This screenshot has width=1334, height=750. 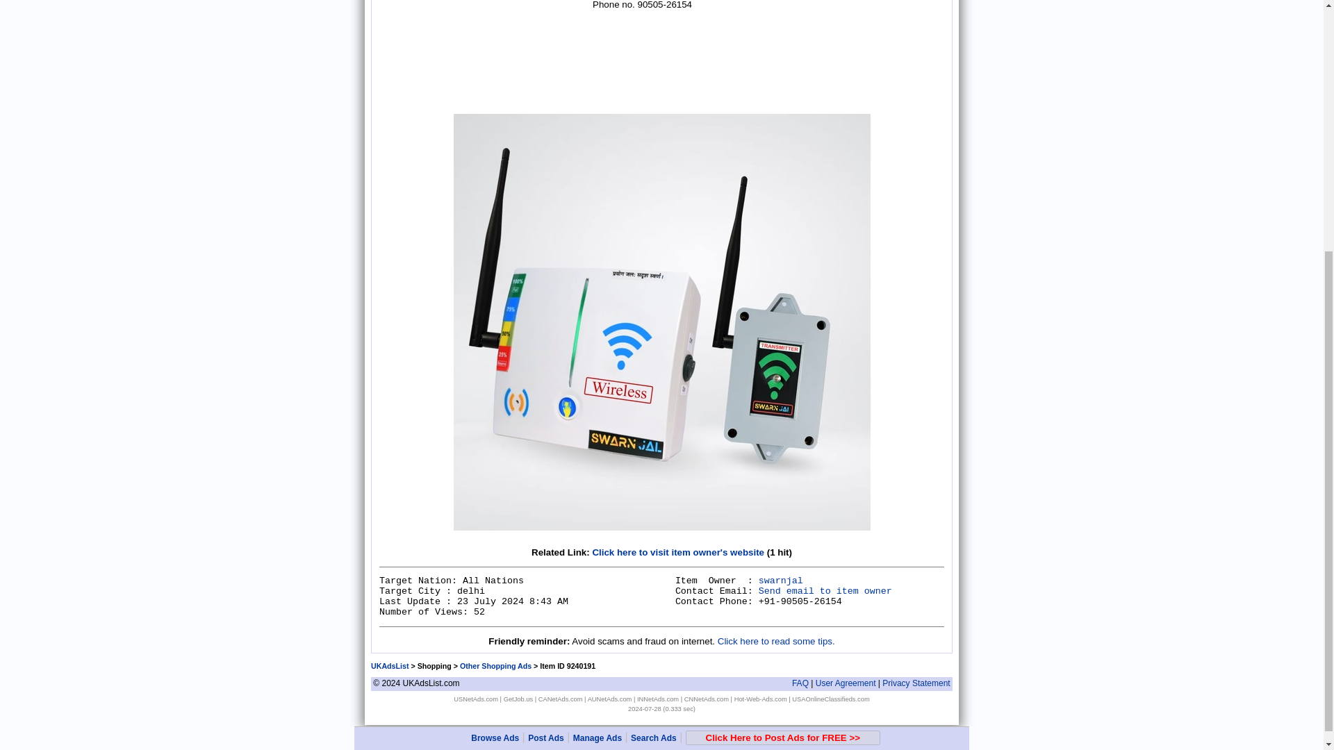 I want to click on Other Shopping Ads, so click(x=495, y=665).